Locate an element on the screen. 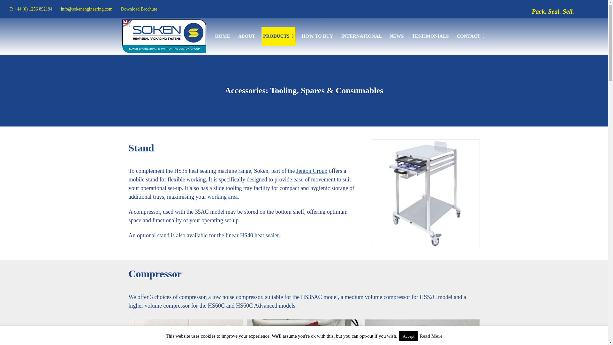  HS35A Stand is located at coordinates (426, 193).